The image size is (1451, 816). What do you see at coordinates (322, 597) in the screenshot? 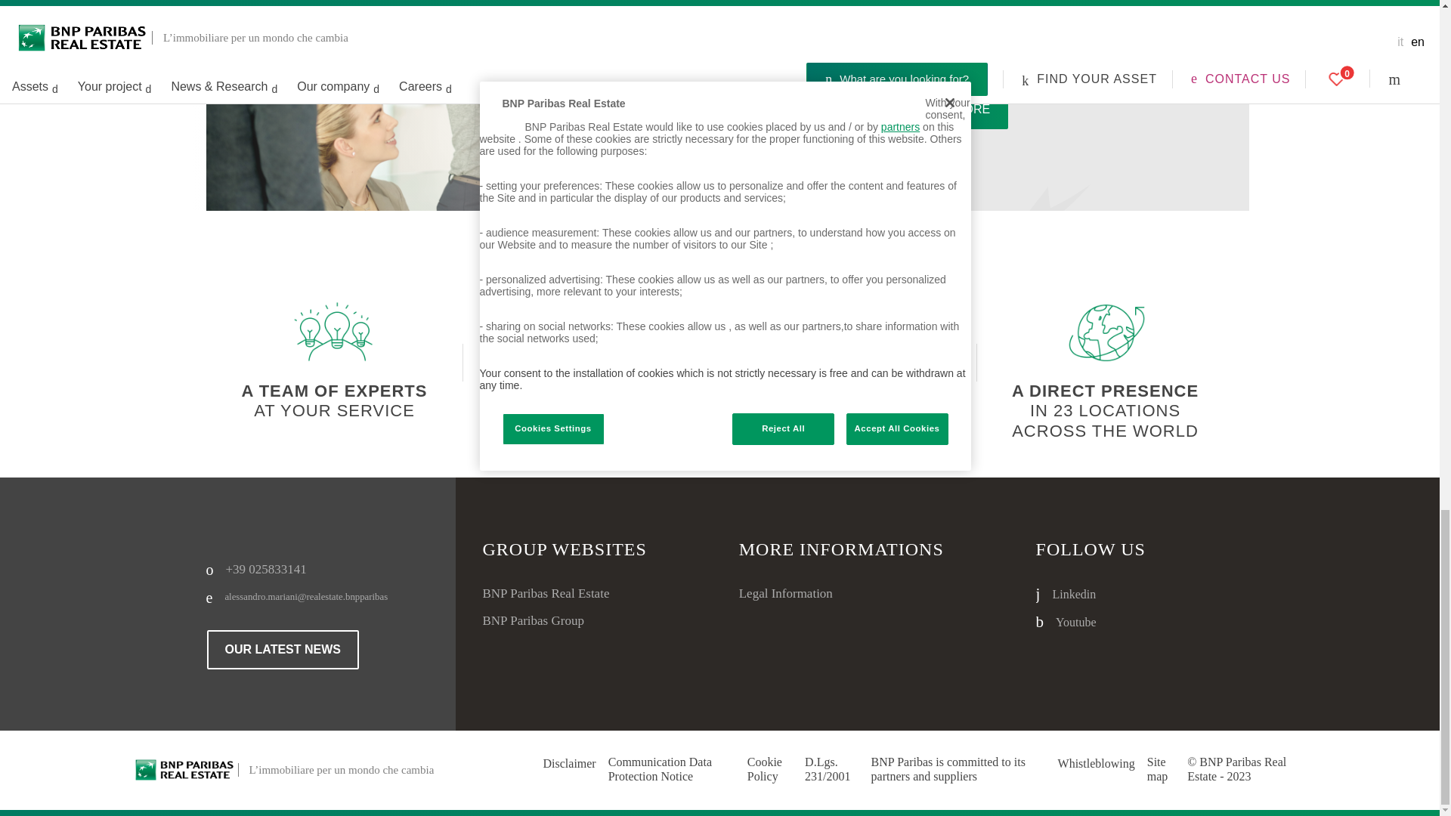
I see `Contact us` at bounding box center [322, 597].